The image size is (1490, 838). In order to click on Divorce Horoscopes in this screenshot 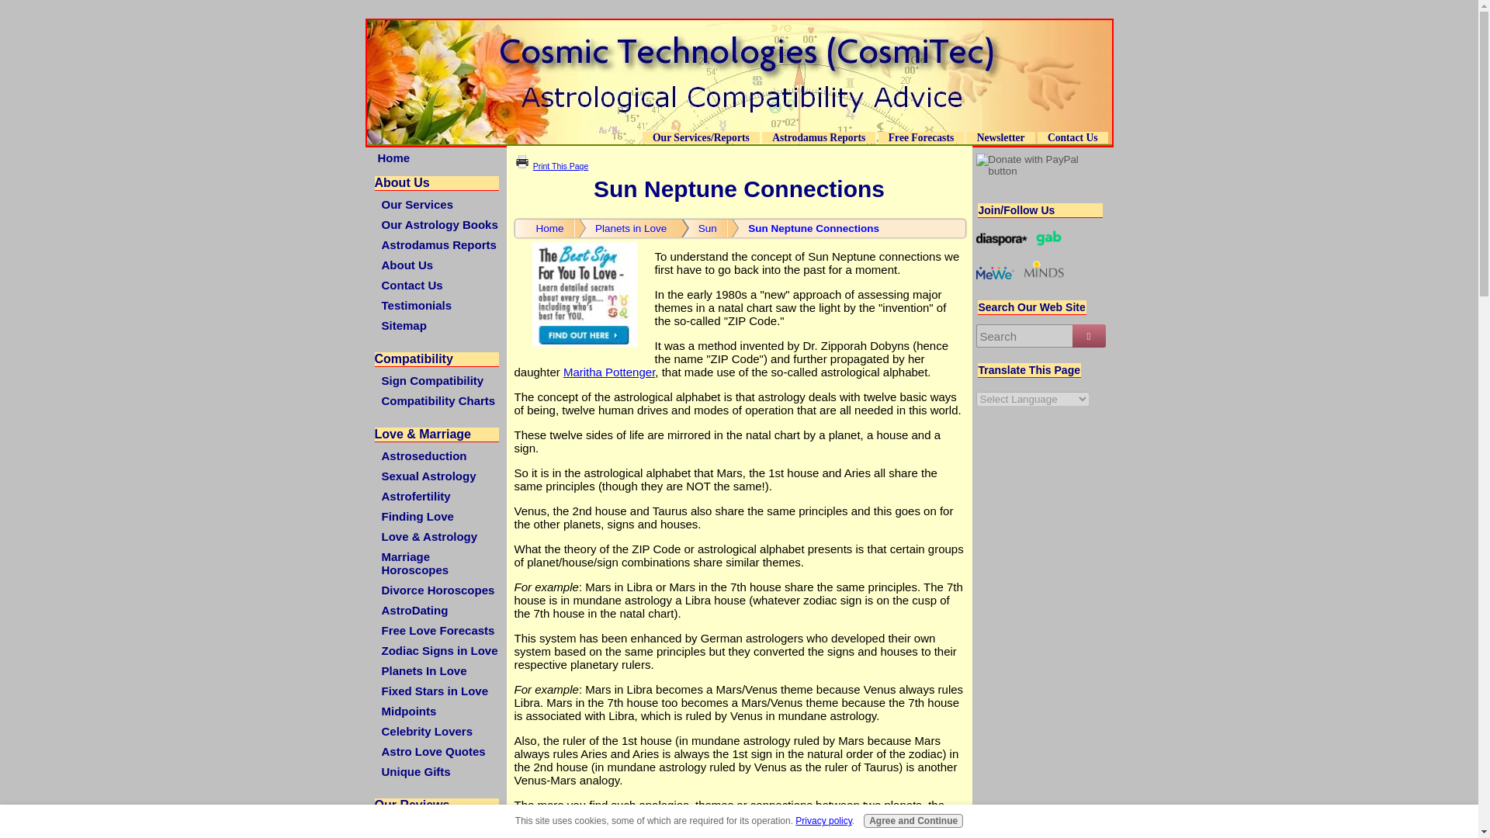, I will do `click(438, 590)`.